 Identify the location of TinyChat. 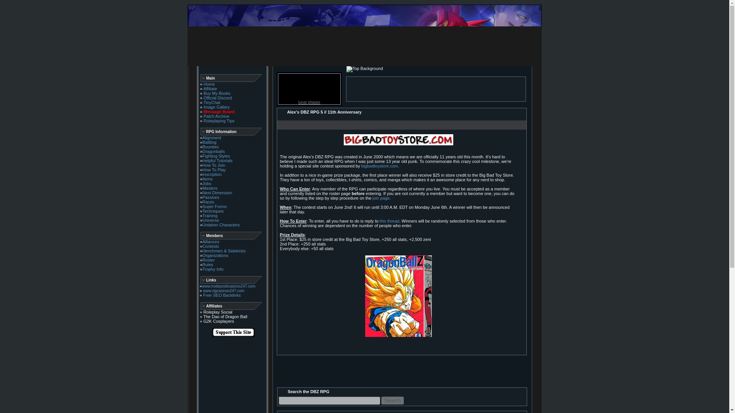
(212, 102).